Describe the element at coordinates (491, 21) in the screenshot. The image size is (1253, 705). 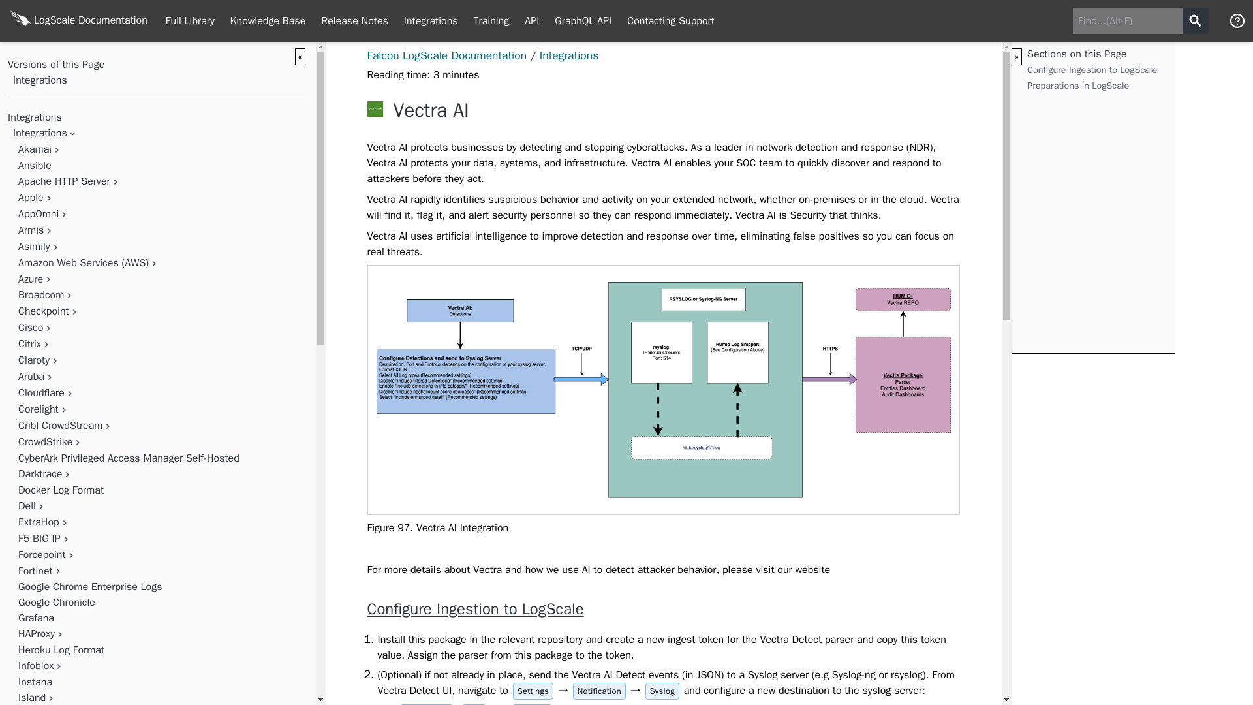
I see `Training` at that location.